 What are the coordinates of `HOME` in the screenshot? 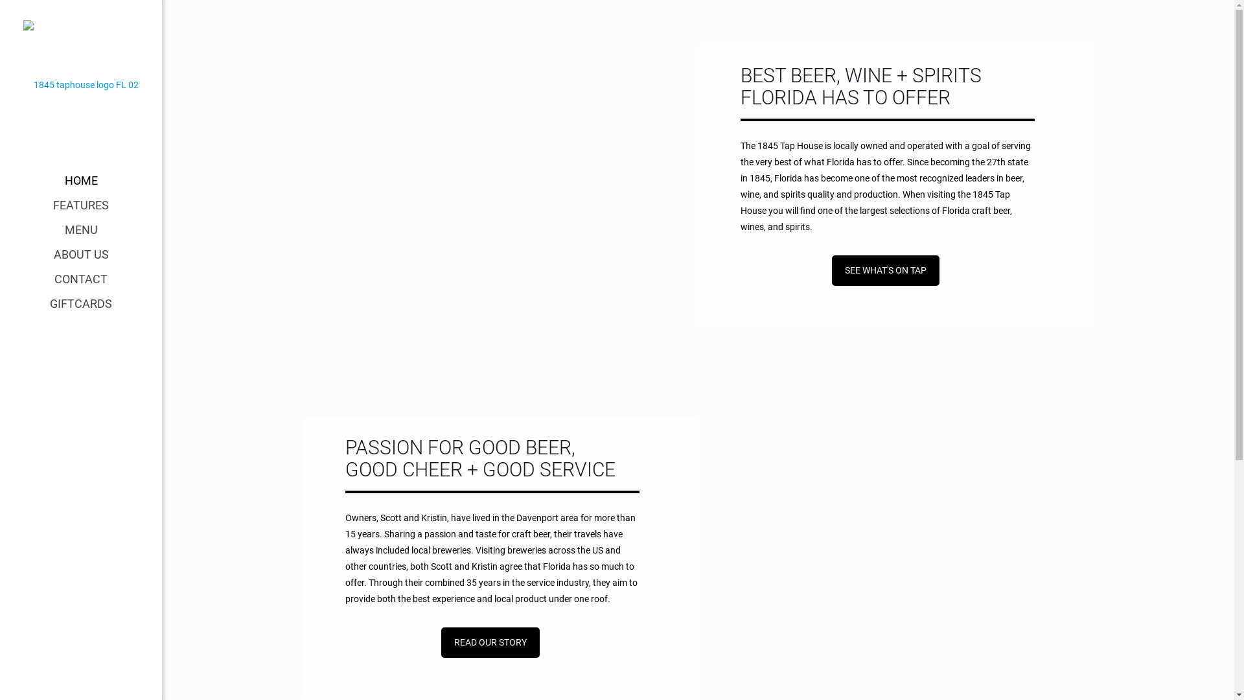 It's located at (81, 181).